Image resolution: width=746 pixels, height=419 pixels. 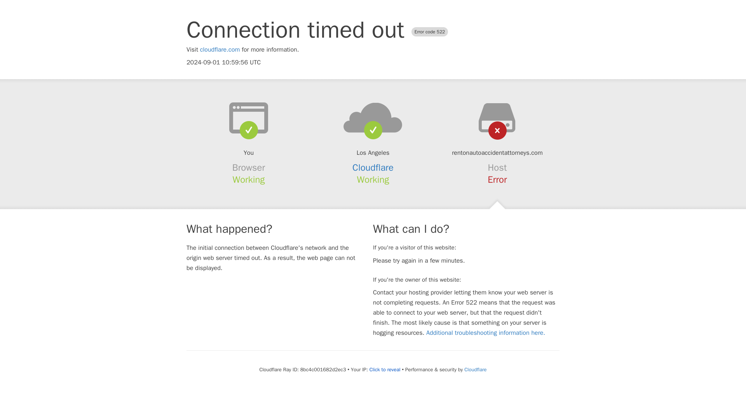 I want to click on Cloudflare, so click(x=475, y=369).